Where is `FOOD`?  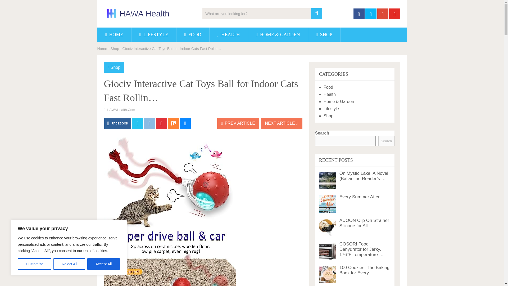 FOOD is located at coordinates (193, 34).